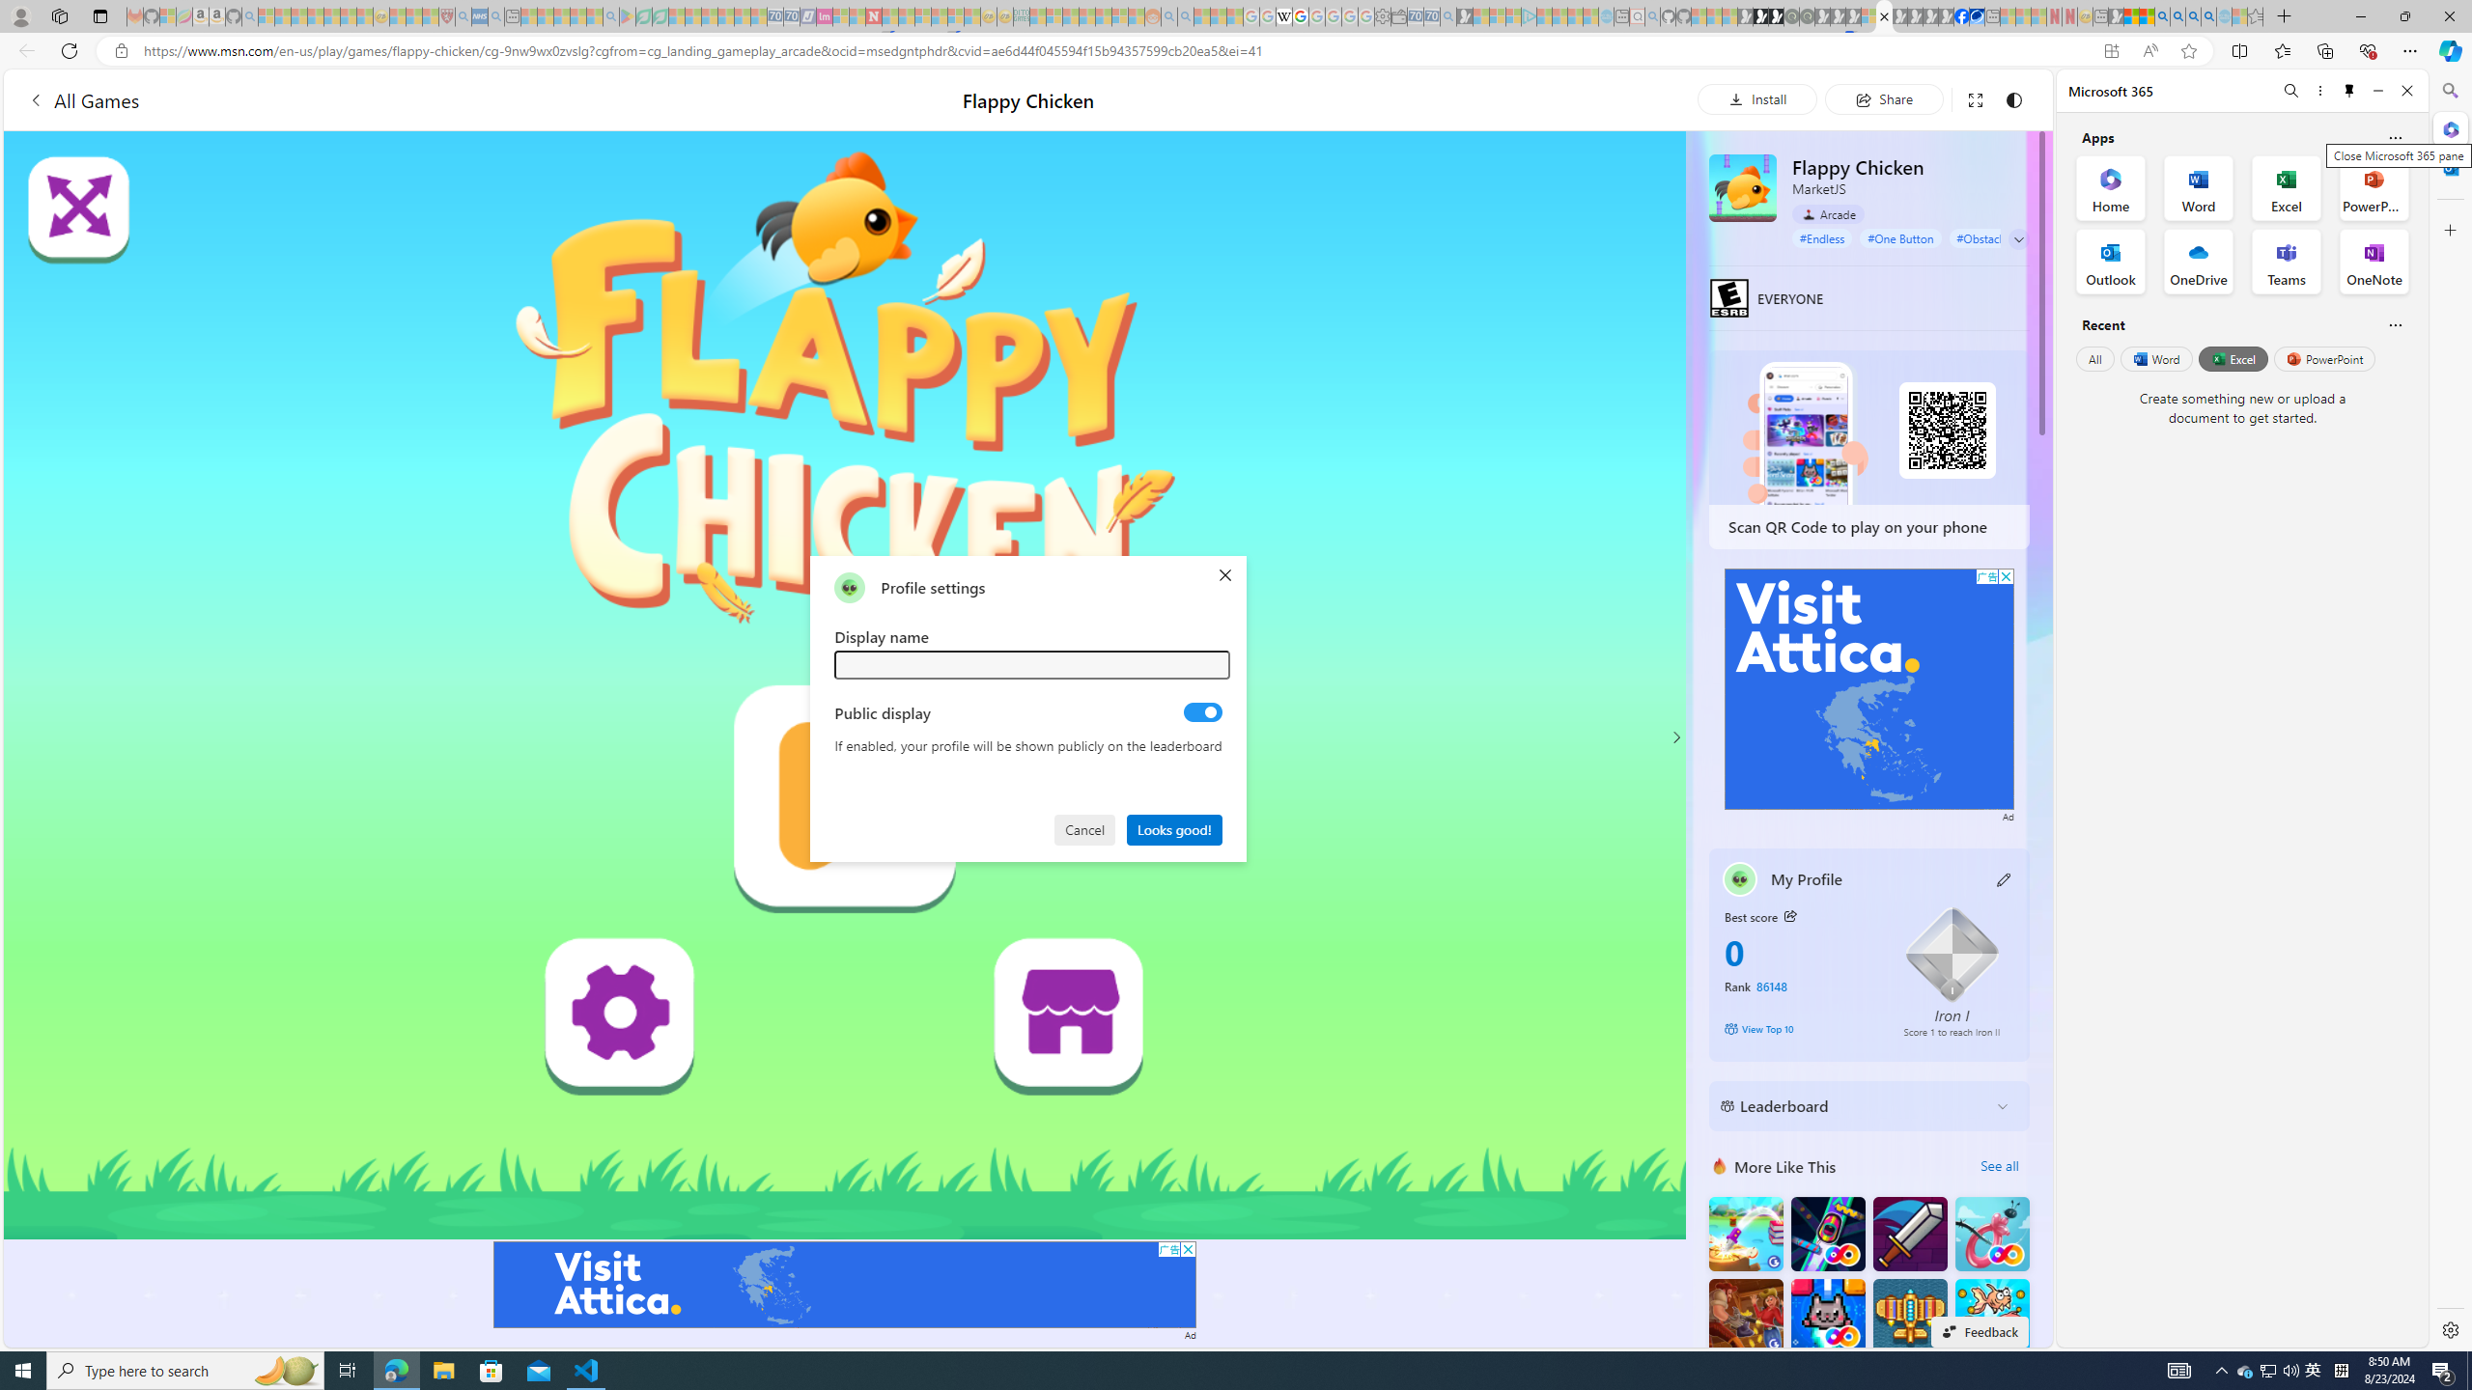 The width and height of the screenshot is (2472, 1390). Describe the element at coordinates (2208, 16) in the screenshot. I see `Google Chrome Internet Browser Download - Search Images` at that location.